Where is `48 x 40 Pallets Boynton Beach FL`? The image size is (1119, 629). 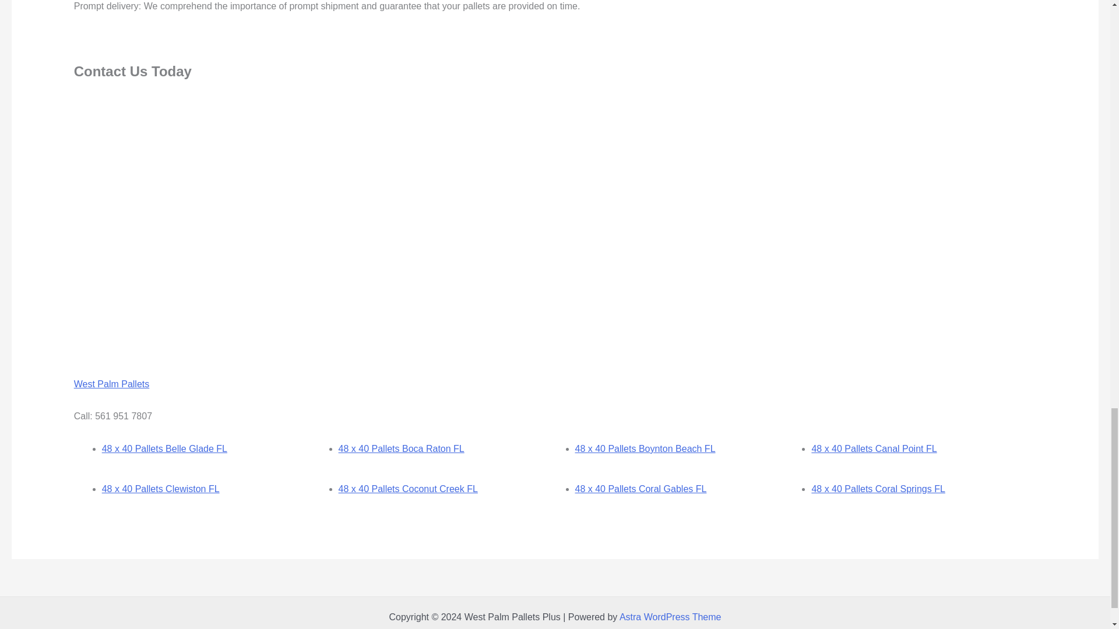 48 x 40 Pallets Boynton Beach FL is located at coordinates (645, 448).